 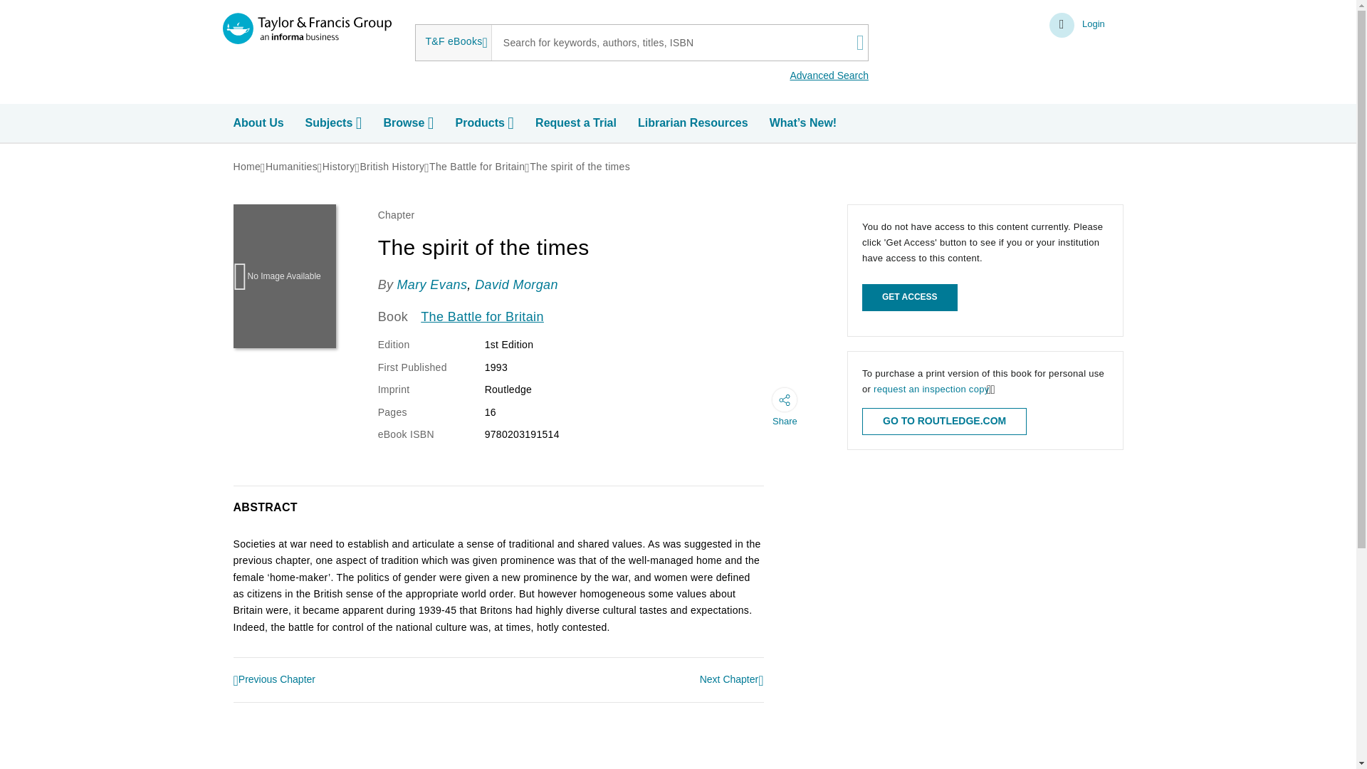 What do you see at coordinates (410, 123) in the screenshot?
I see `Browse` at bounding box center [410, 123].